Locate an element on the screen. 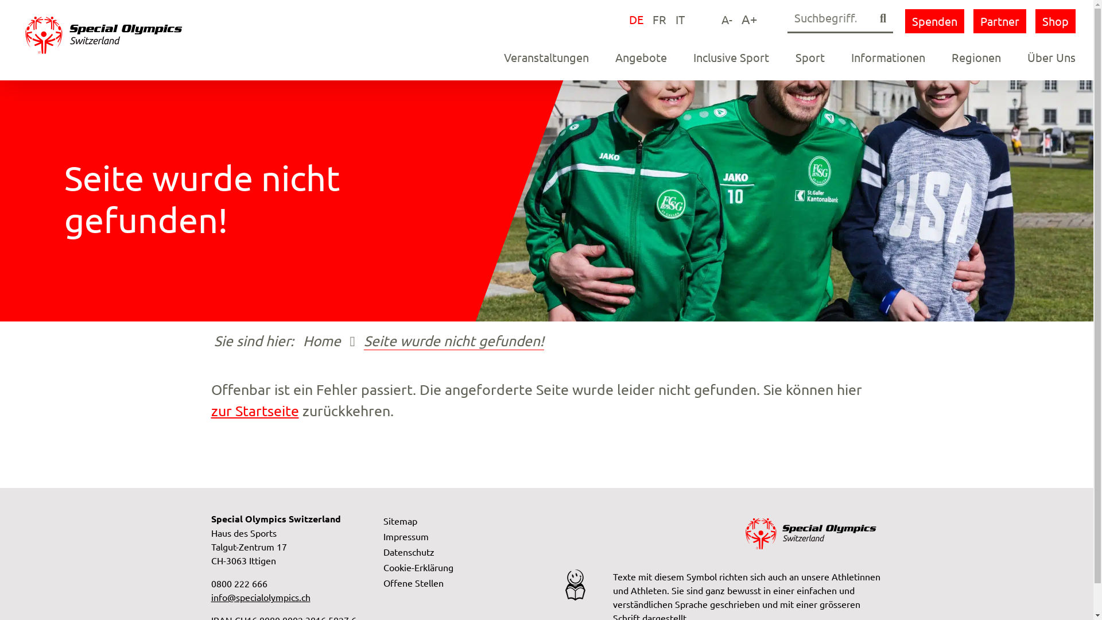 The image size is (1102, 620). DE is located at coordinates (636, 20).